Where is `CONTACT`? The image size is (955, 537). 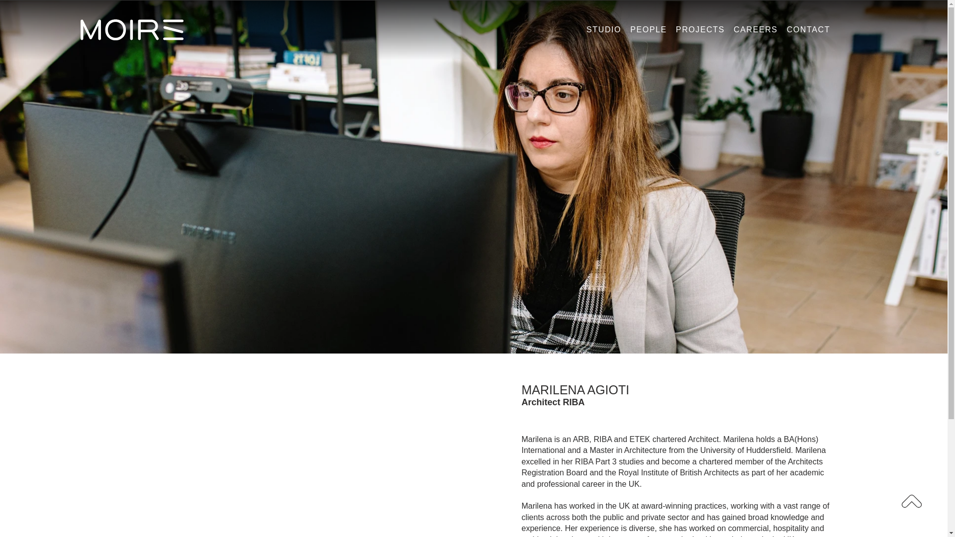 CONTACT is located at coordinates (806, 30).